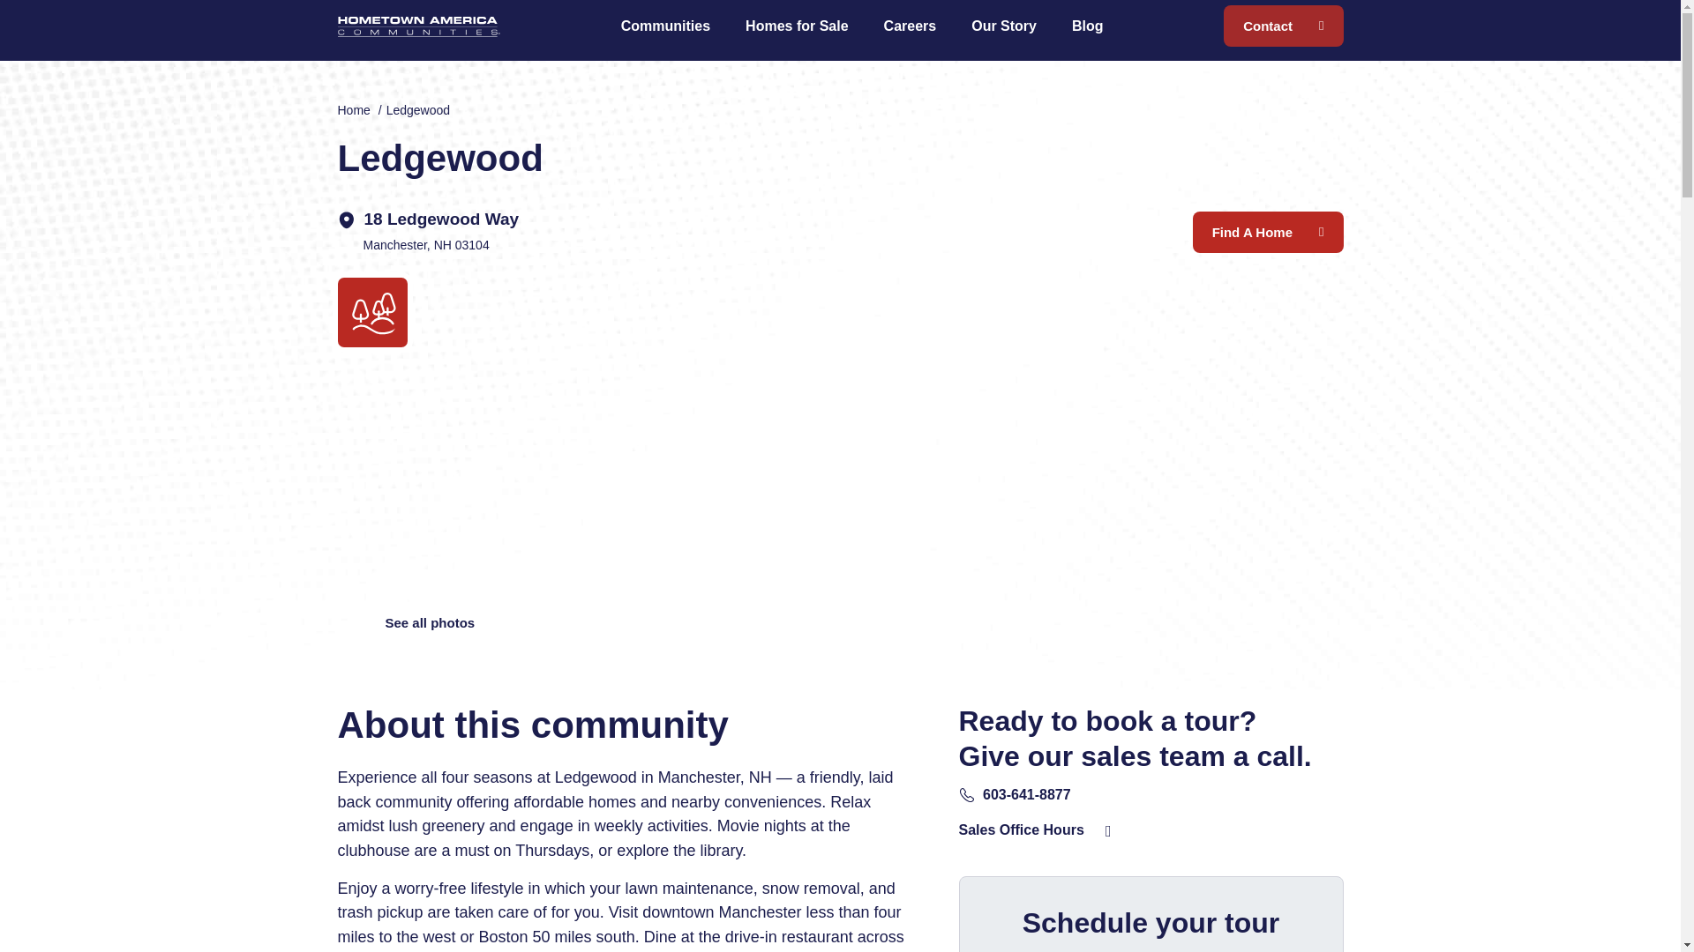 This screenshot has height=952, width=1694. I want to click on Homes for Sale, so click(797, 26).